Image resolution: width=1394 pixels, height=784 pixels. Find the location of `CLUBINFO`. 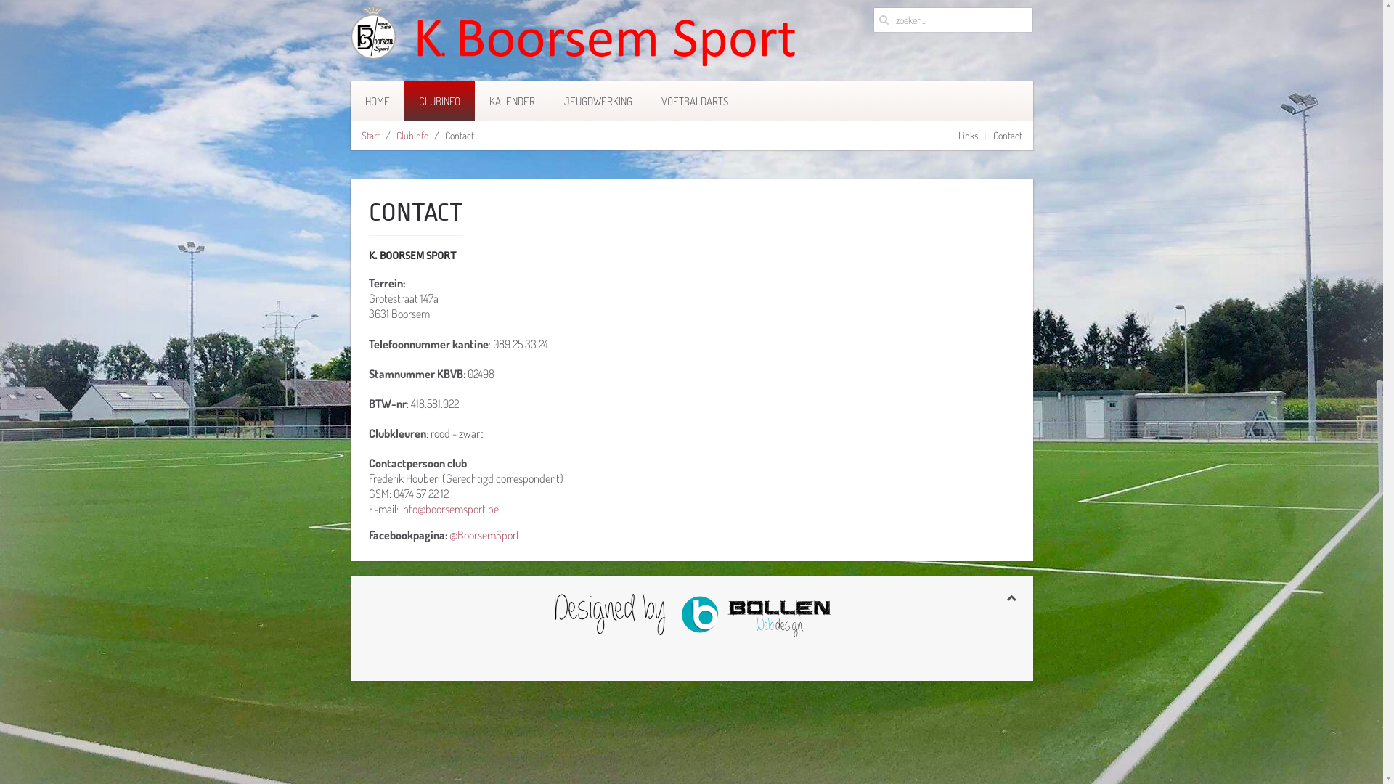

CLUBINFO is located at coordinates (439, 102).